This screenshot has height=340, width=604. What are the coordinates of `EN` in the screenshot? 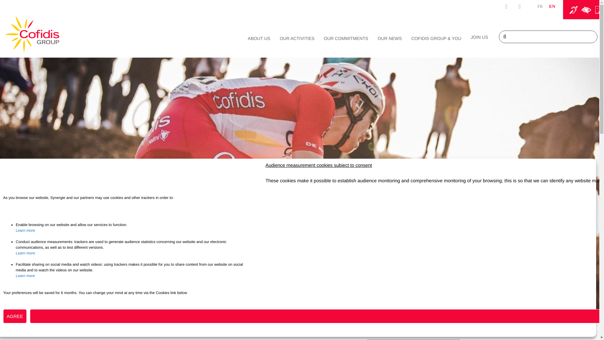 It's located at (552, 7).